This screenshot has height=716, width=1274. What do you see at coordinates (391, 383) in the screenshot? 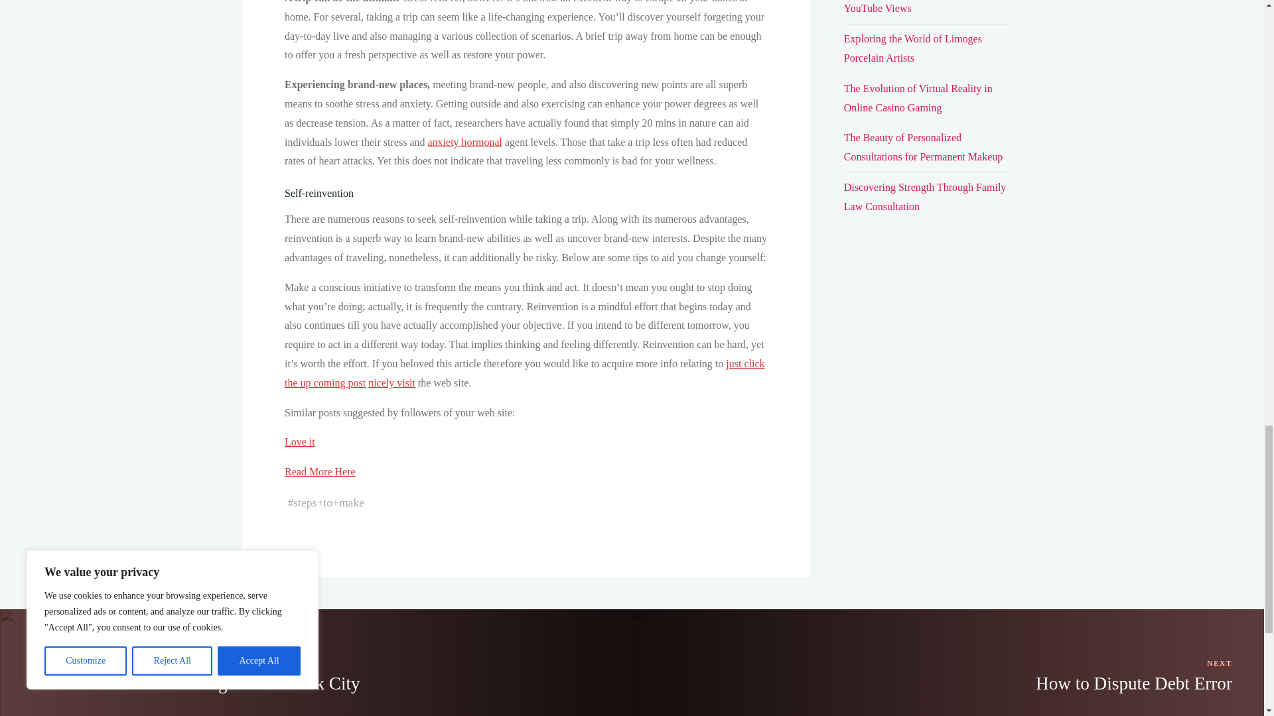
I see `nicely visit` at bounding box center [391, 383].